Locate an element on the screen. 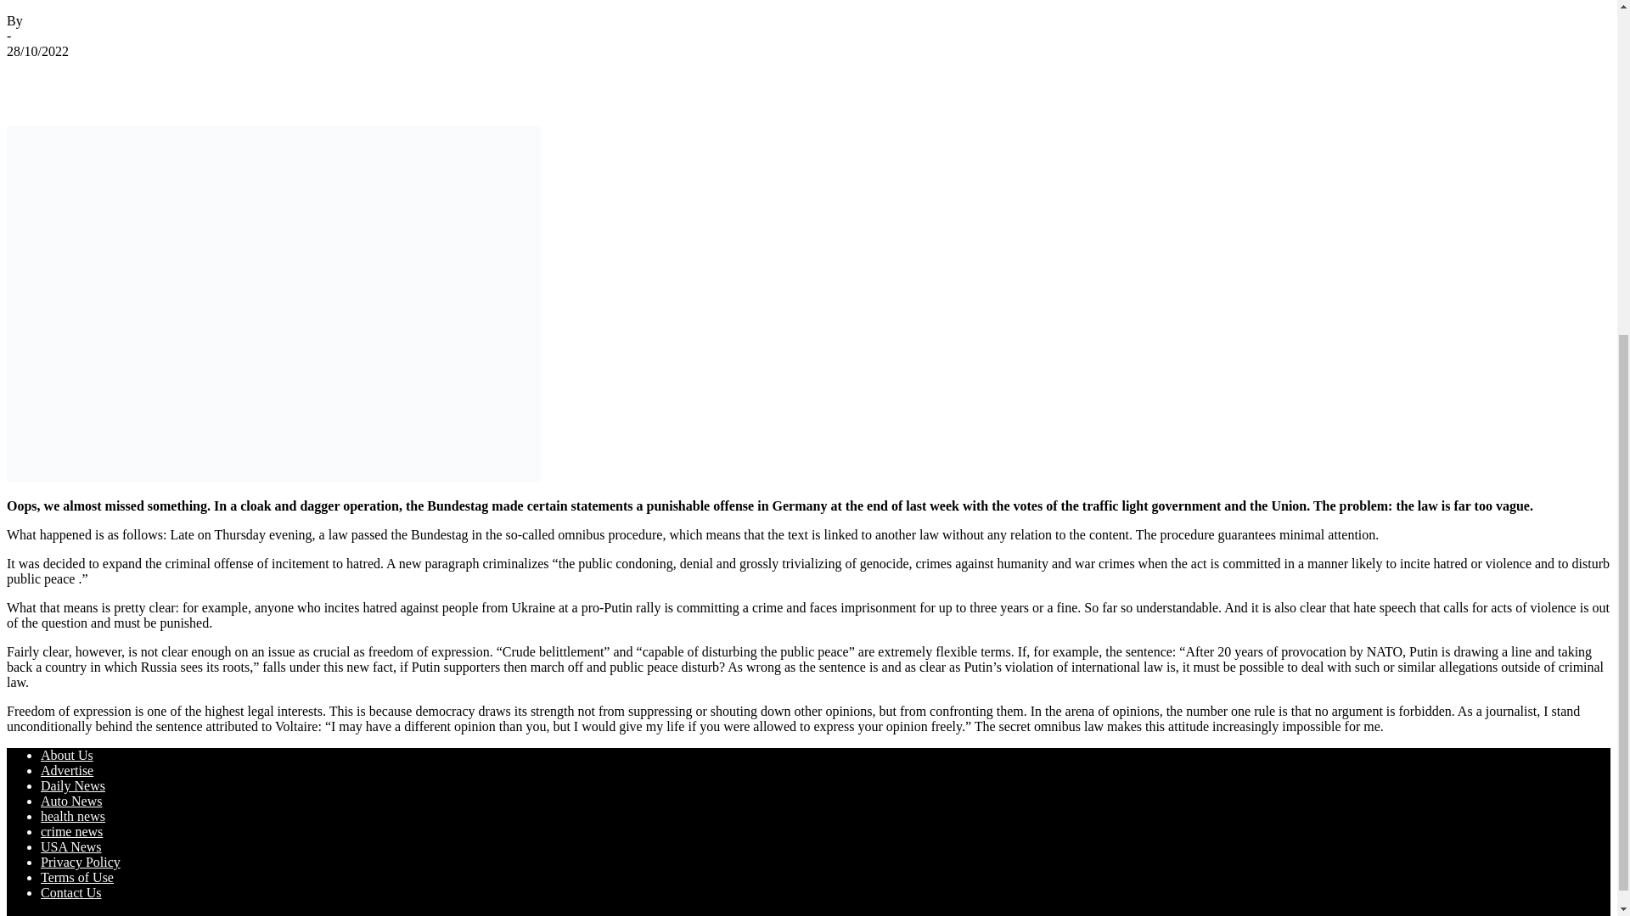 The image size is (1630, 916). About Us is located at coordinates (66, 755).